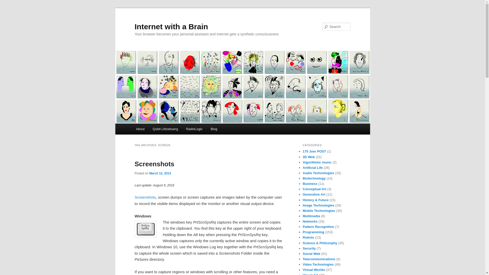 The height and width of the screenshot is (275, 489). Describe the element at coordinates (145, 197) in the screenshot. I see `Screenshots` at that location.